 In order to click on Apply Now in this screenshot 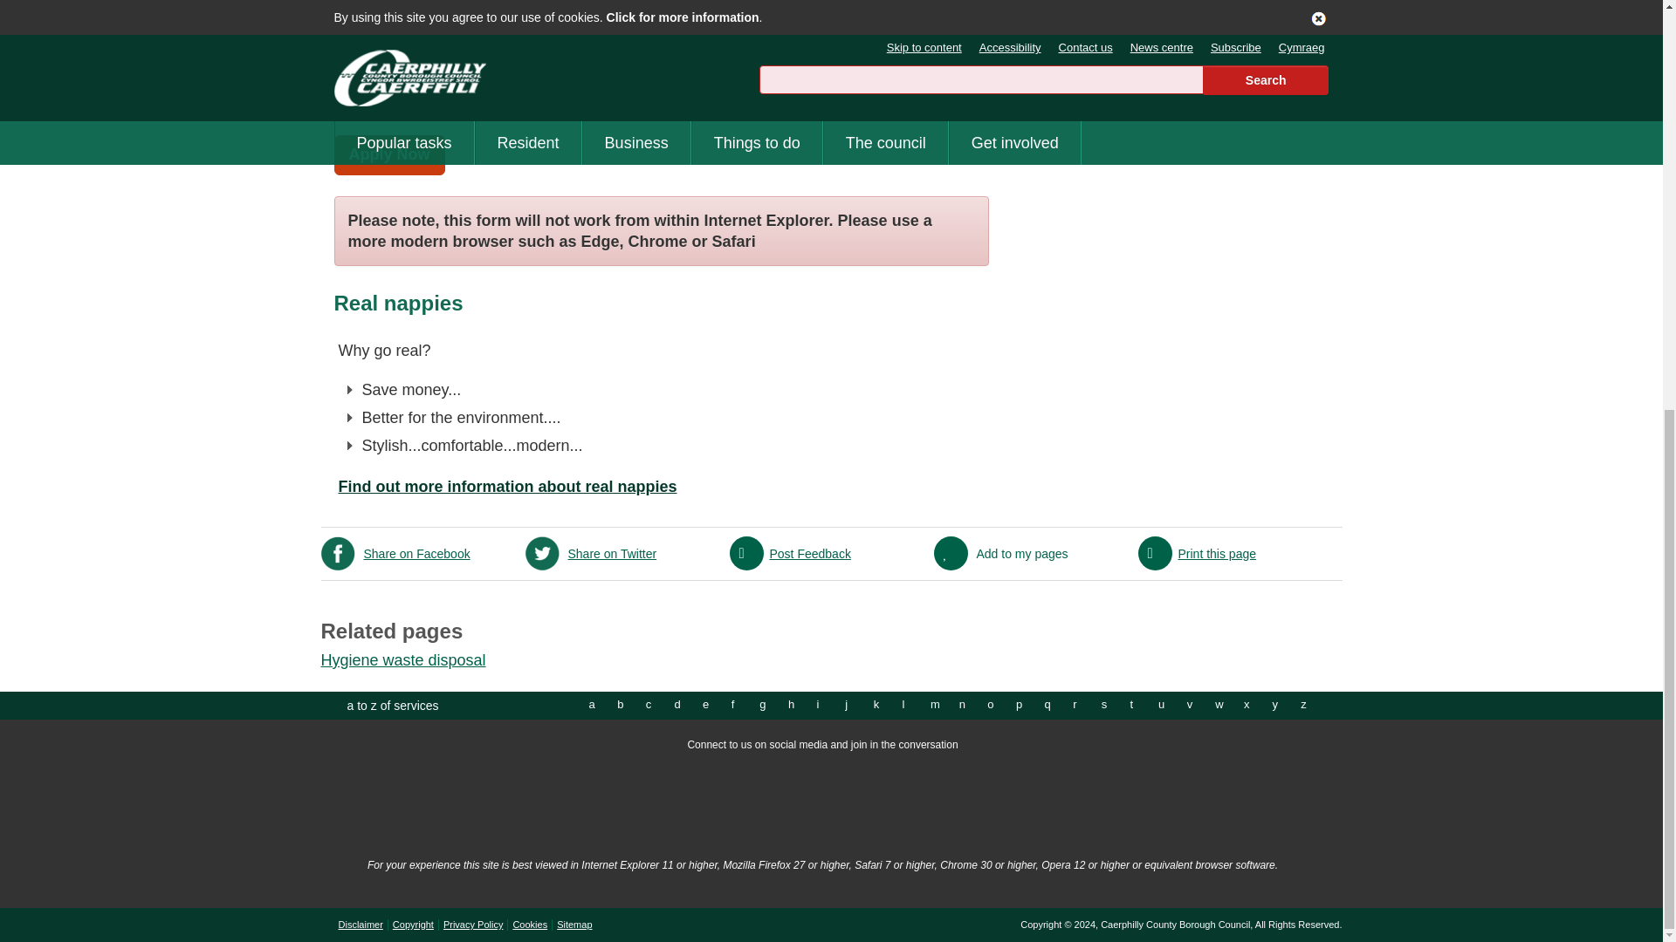, I will do `click(388, 155)`.